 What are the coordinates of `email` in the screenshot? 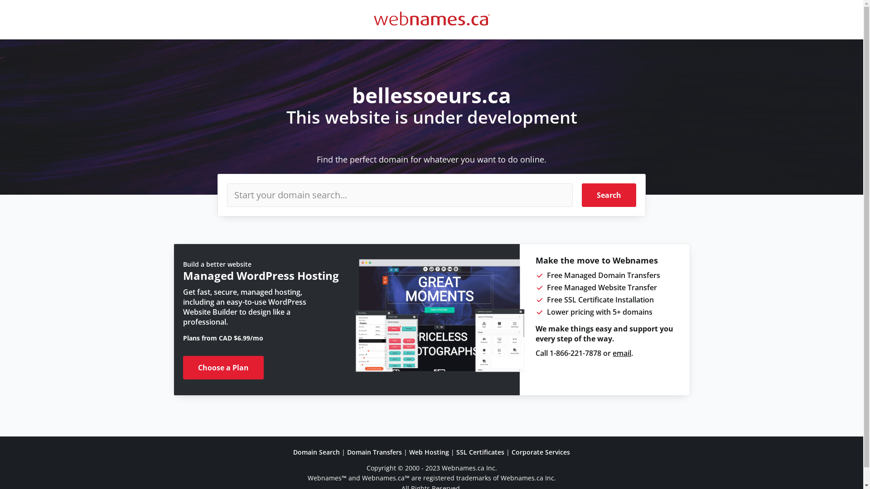 It's located at (622, 353).